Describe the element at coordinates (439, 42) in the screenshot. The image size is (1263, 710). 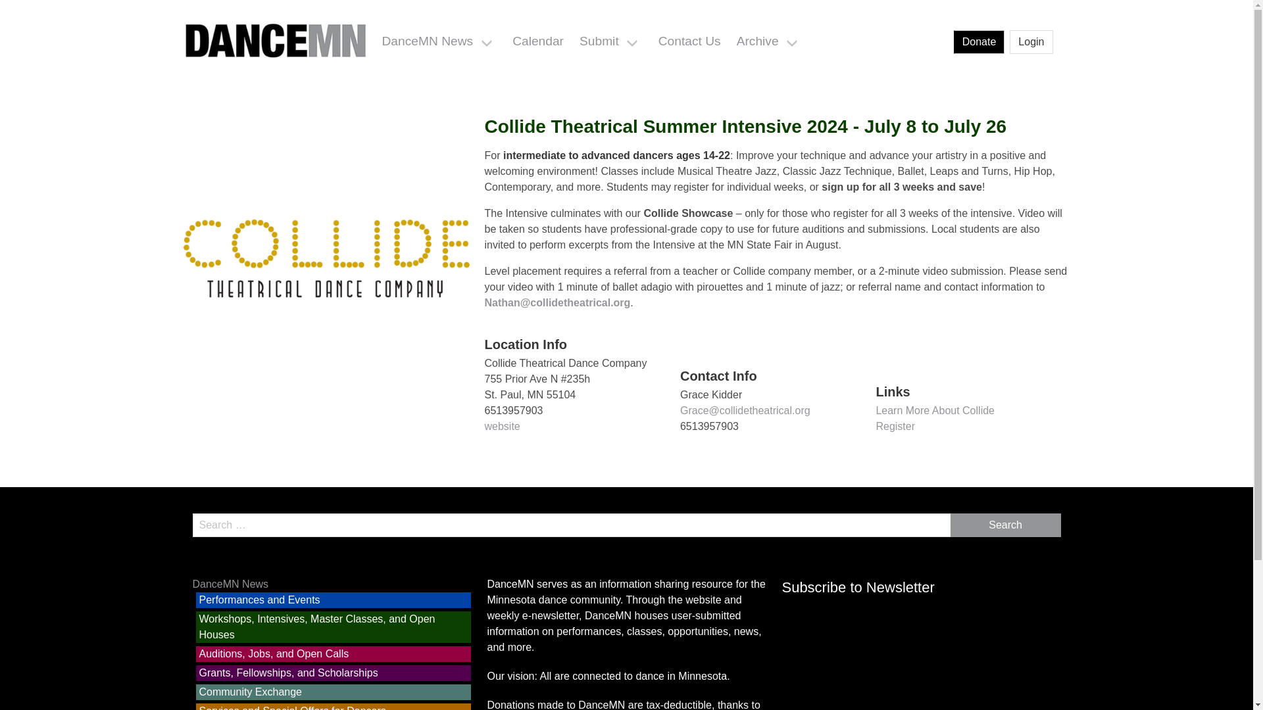
I see `DanceMN News` at that location.